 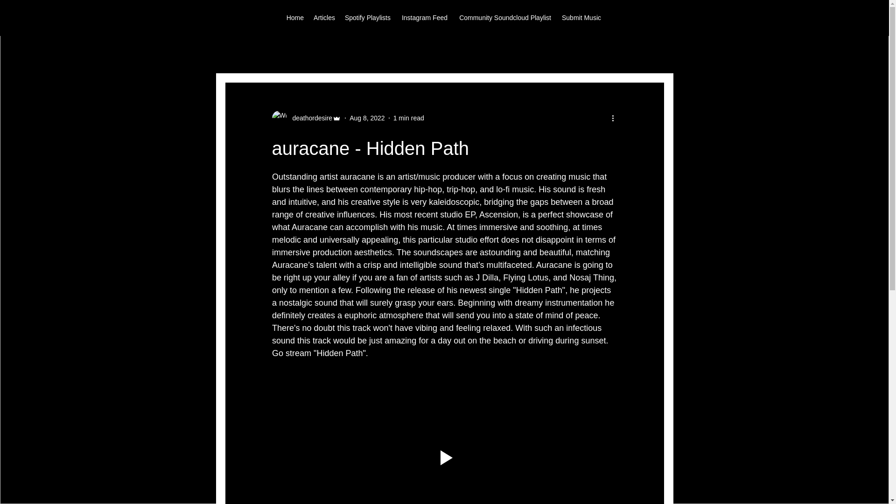 I want to click on Instagram Feed, so click(x=424, y=17).